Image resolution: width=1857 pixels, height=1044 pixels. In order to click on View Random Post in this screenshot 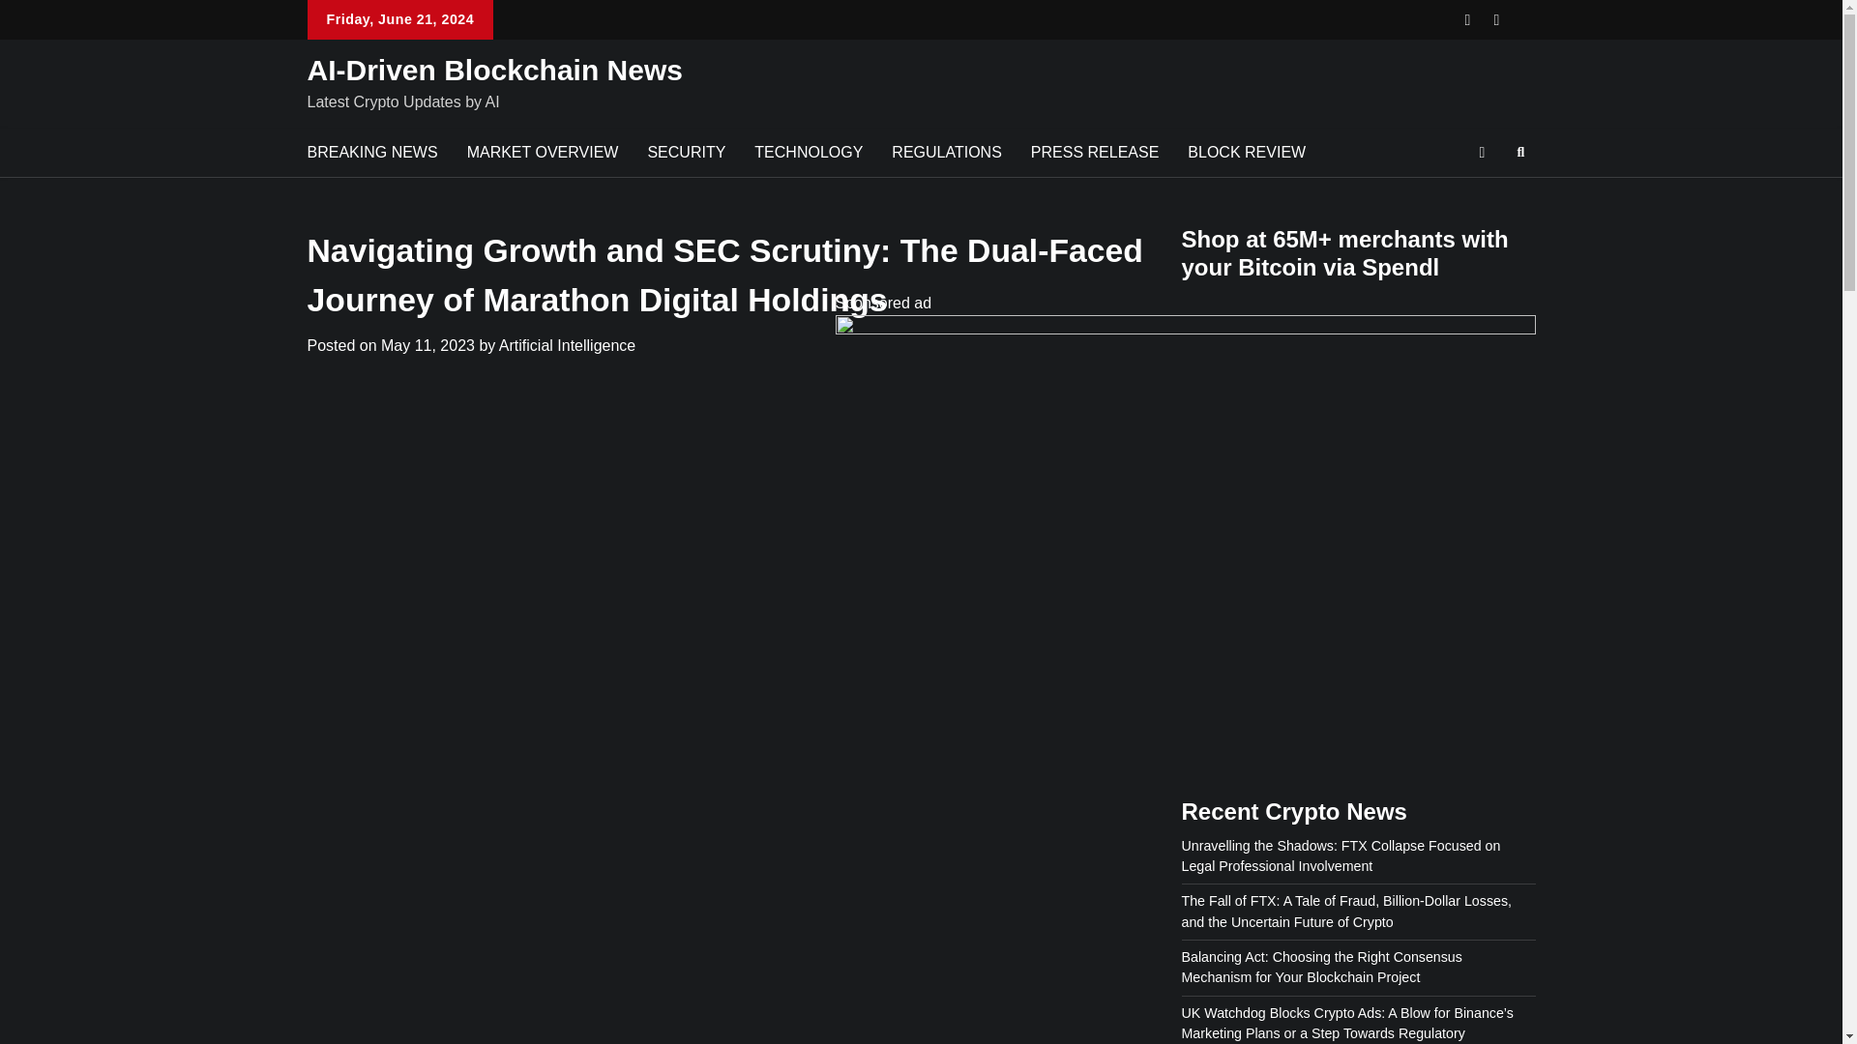, I will do `click(1482, 152)`.